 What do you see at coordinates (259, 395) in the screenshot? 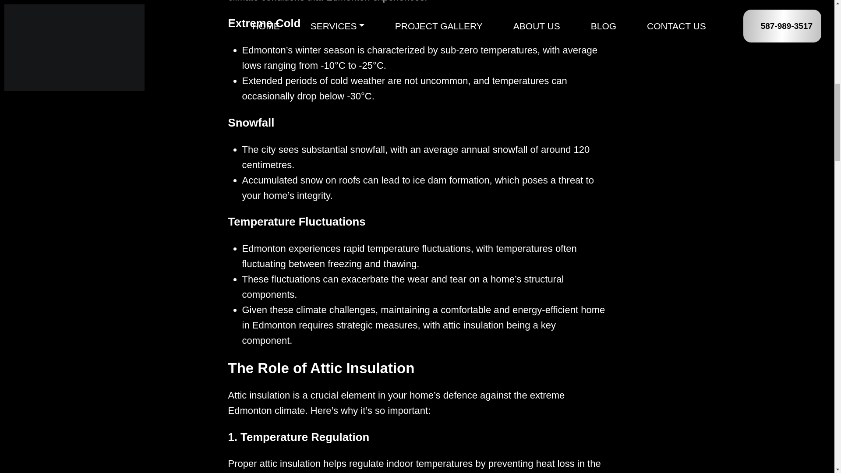
I see `Attic insulation` at bounding box center [259, 395].